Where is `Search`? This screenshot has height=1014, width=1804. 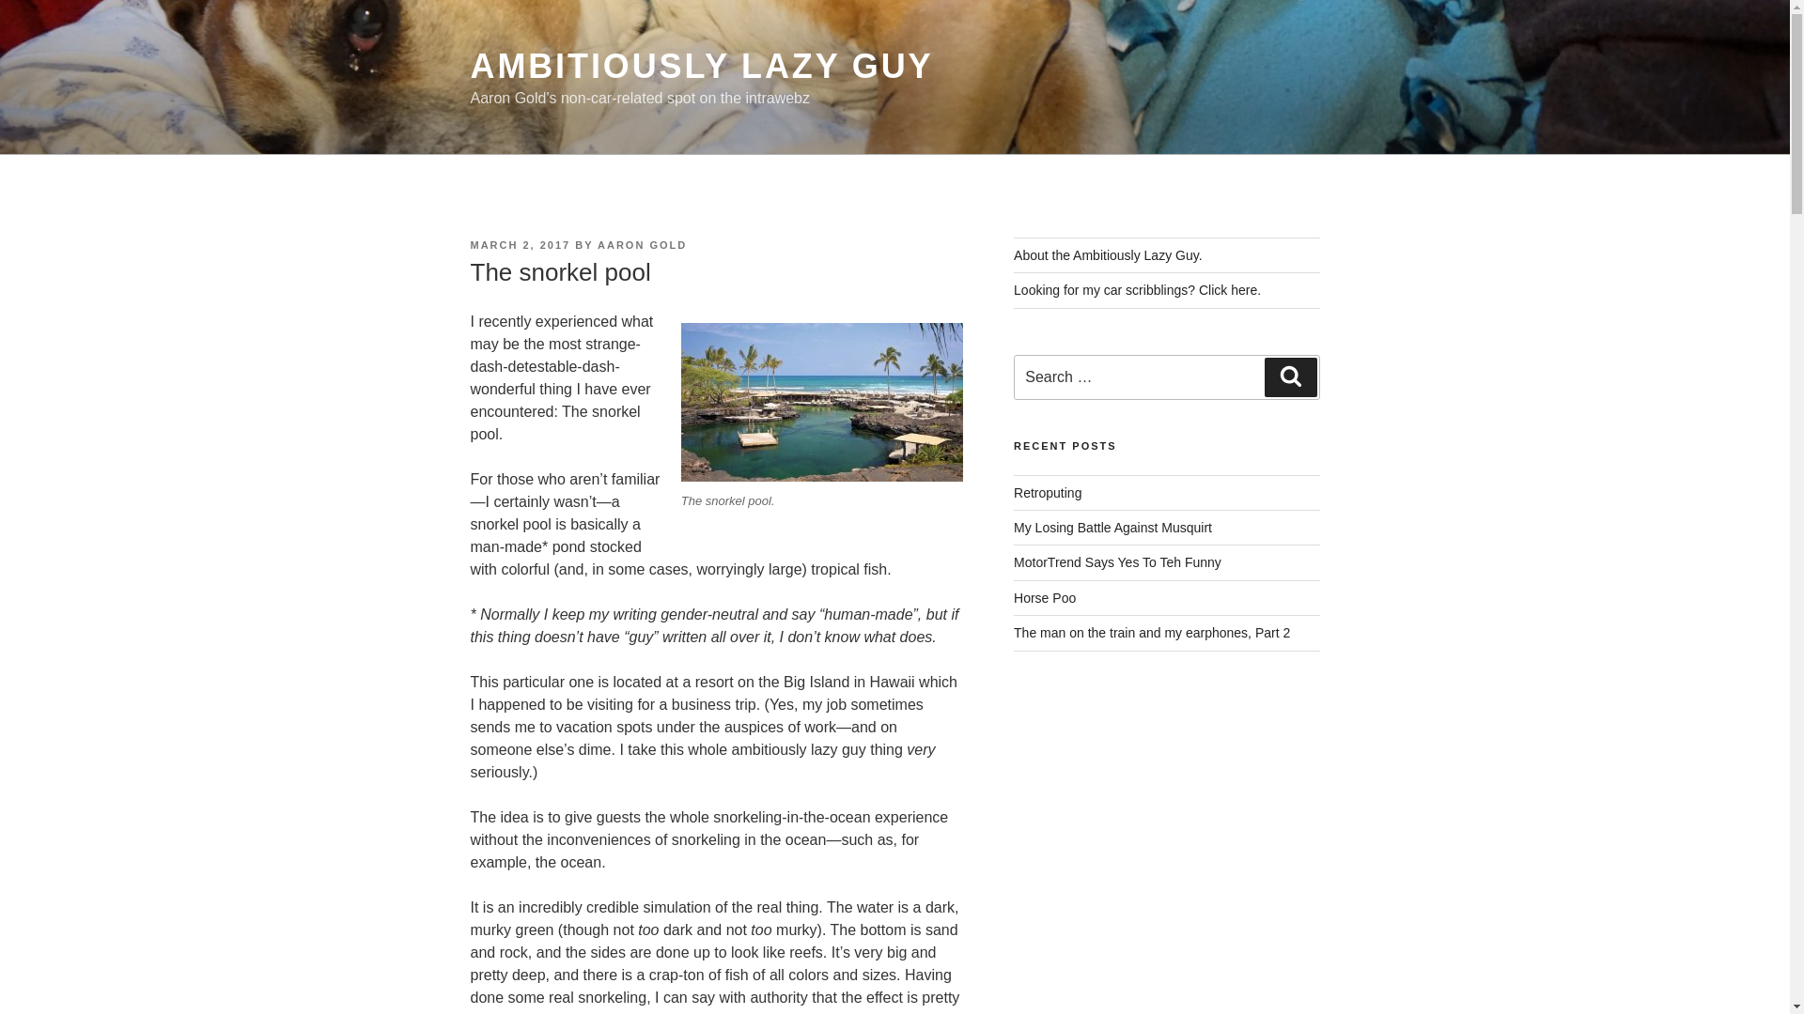
Search is located at coordinates (1290, 377).